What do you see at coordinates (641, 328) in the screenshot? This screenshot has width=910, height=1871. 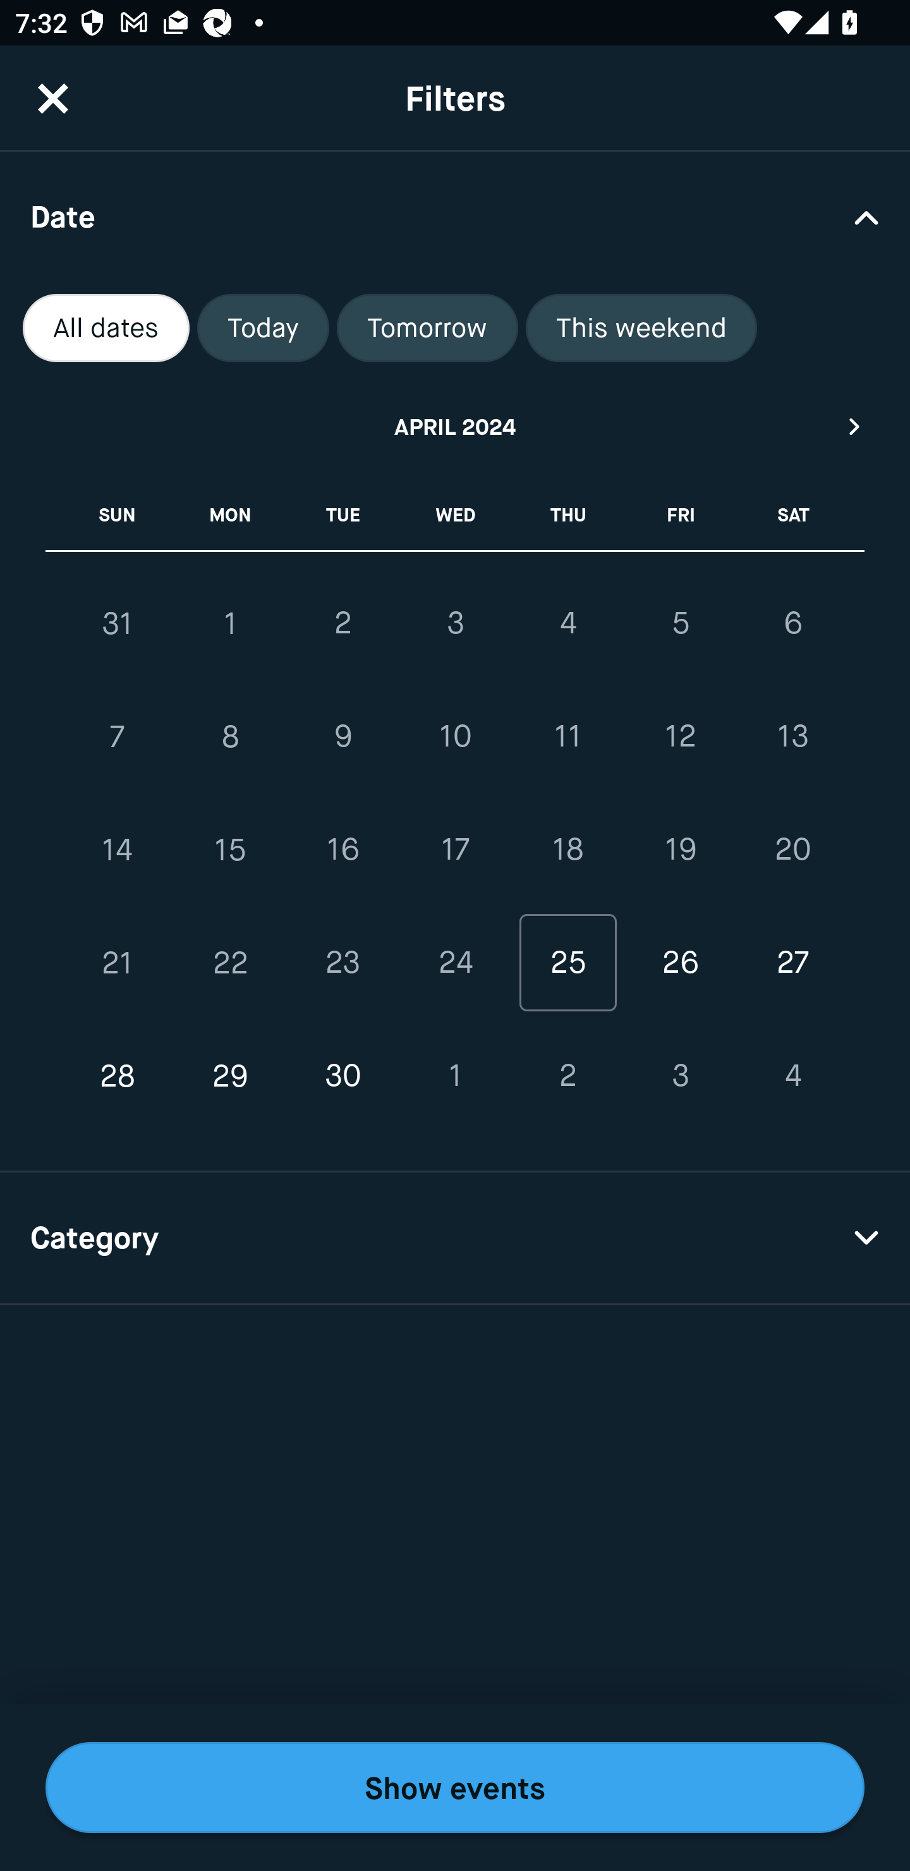 I see `This weekend` at bounding box center [641, 328].